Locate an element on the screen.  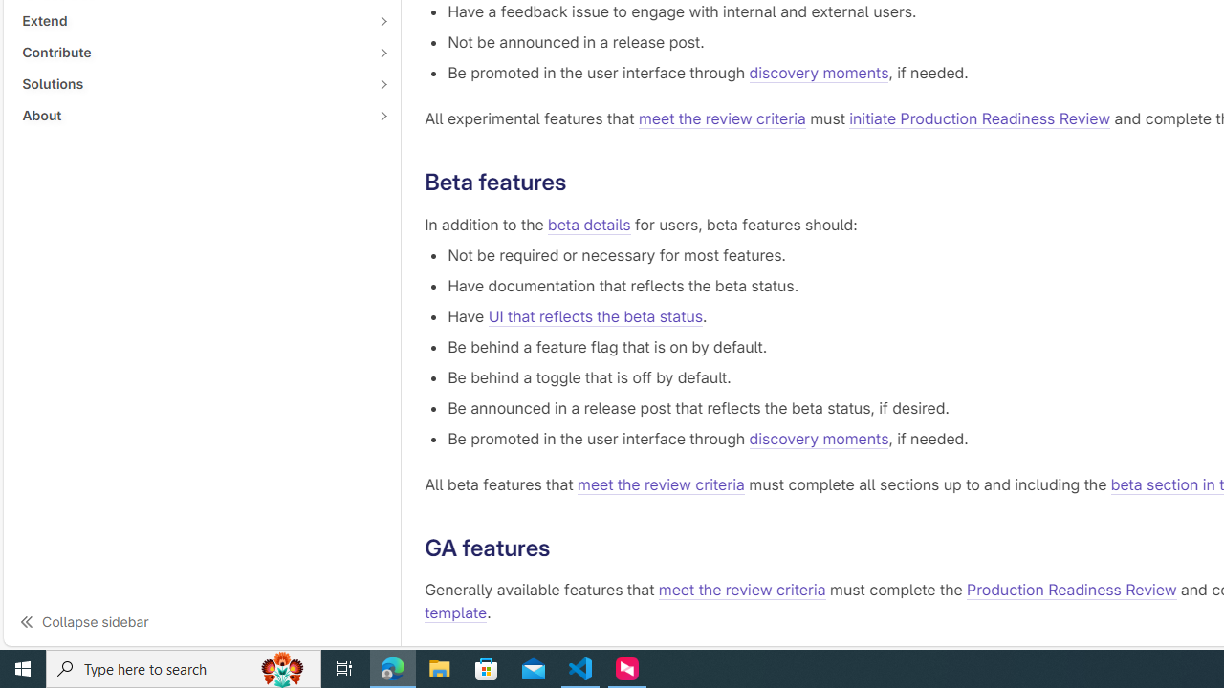
Production Readiness Review is located at coordinates (1072, 591).